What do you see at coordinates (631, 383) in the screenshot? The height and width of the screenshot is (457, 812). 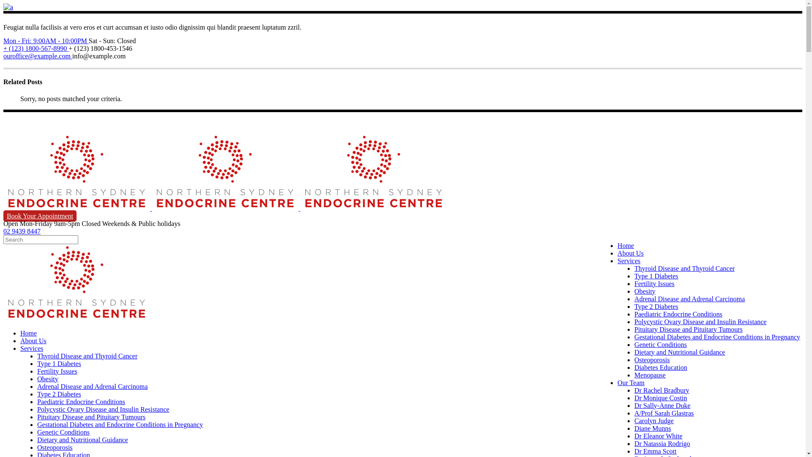 I see `Our Team` at bounding box center [631, 383].